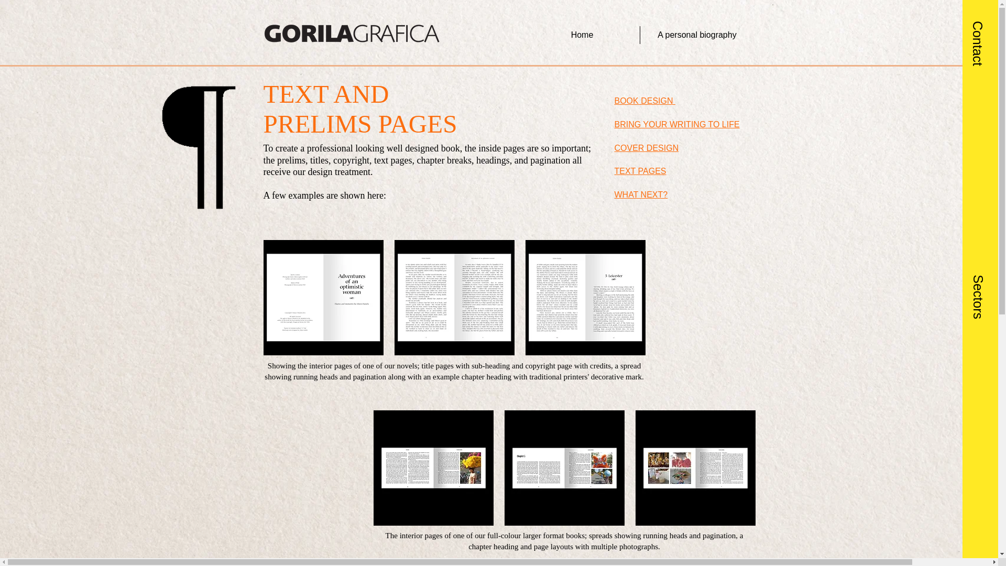  What do you see at coordinates (697, 35) in the screenshot?
I see `A personal biography` at bounding box center [697, 35].